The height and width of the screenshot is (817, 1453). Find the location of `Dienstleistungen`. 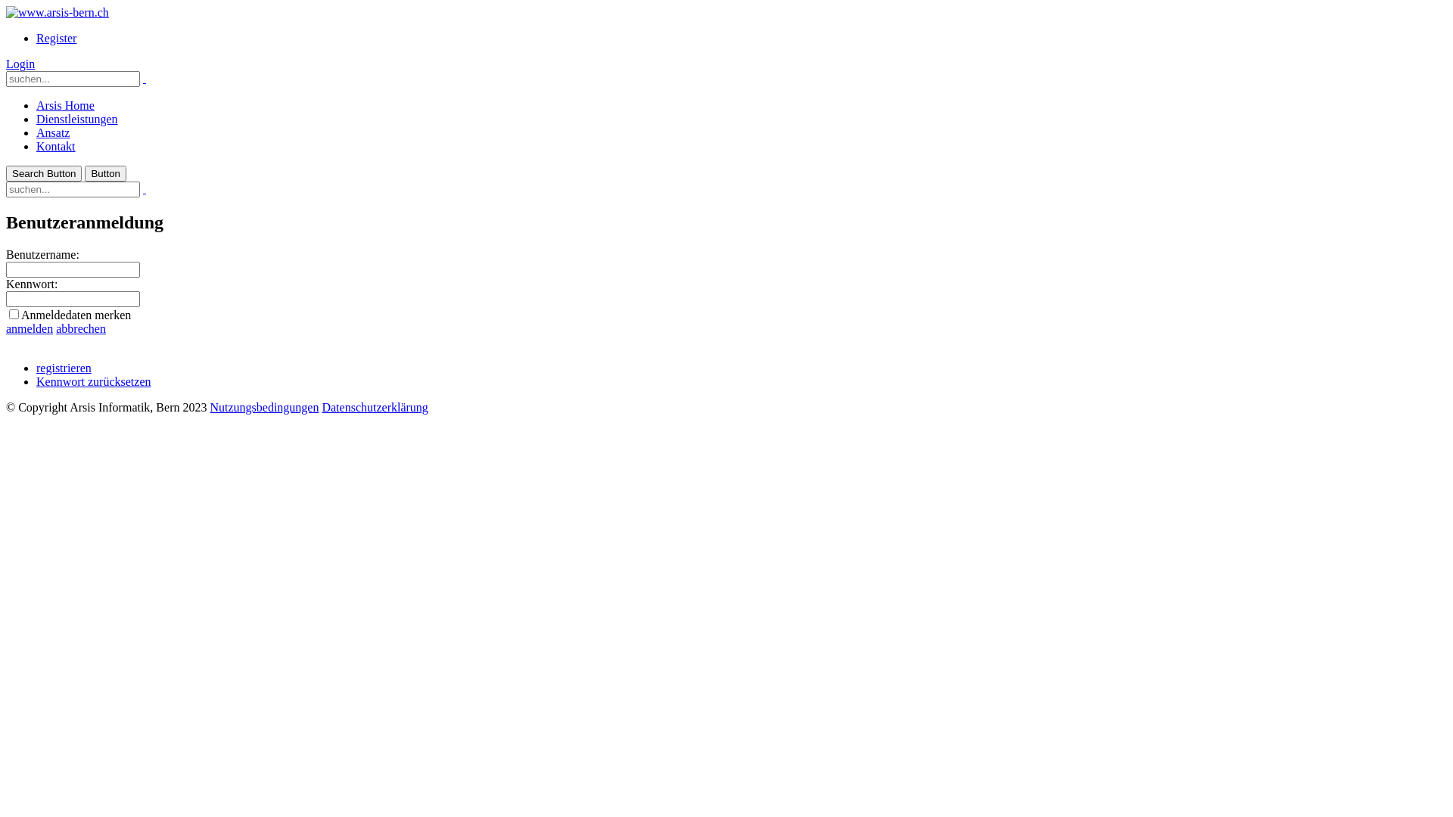

Dienstleistungen is located at coordinates (77, 120).